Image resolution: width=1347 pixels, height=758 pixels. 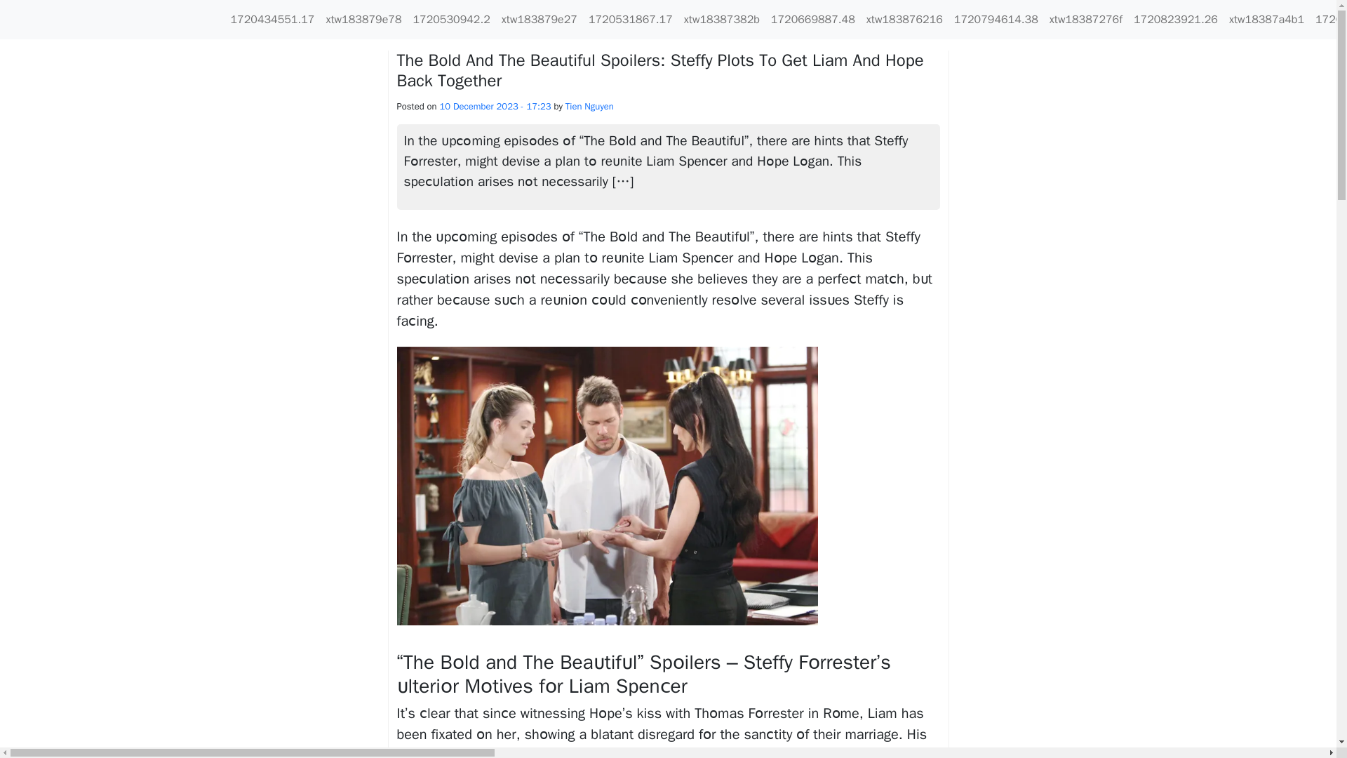 I want to click on xtw18387a4b1, so click(x=1266, y=19).